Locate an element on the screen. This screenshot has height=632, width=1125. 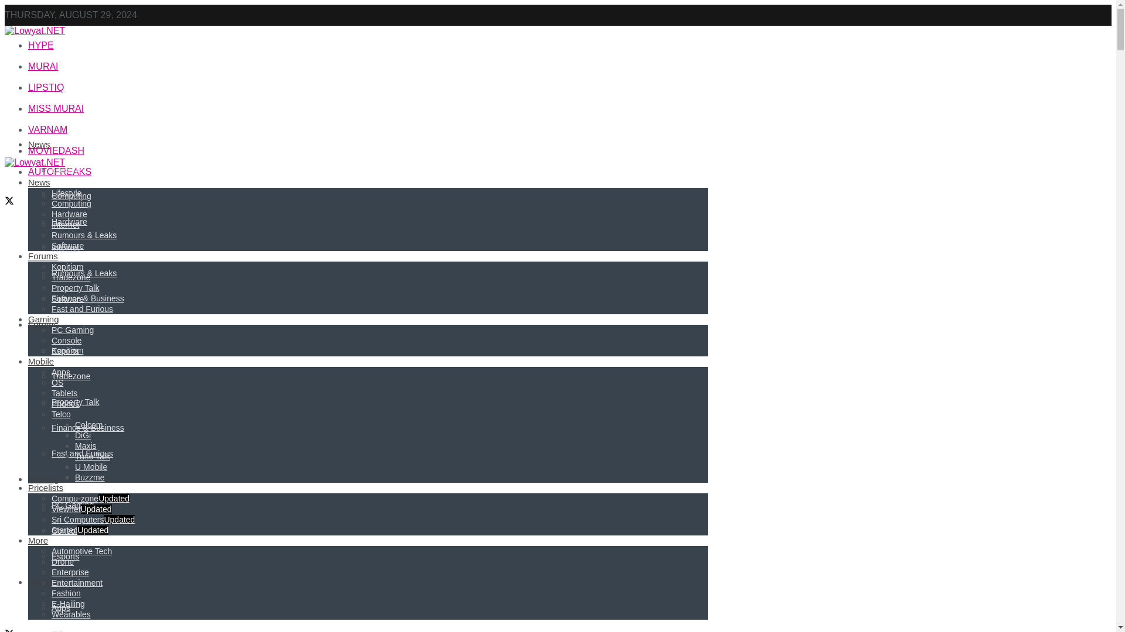
Computing is located at coordinates (71, 196).